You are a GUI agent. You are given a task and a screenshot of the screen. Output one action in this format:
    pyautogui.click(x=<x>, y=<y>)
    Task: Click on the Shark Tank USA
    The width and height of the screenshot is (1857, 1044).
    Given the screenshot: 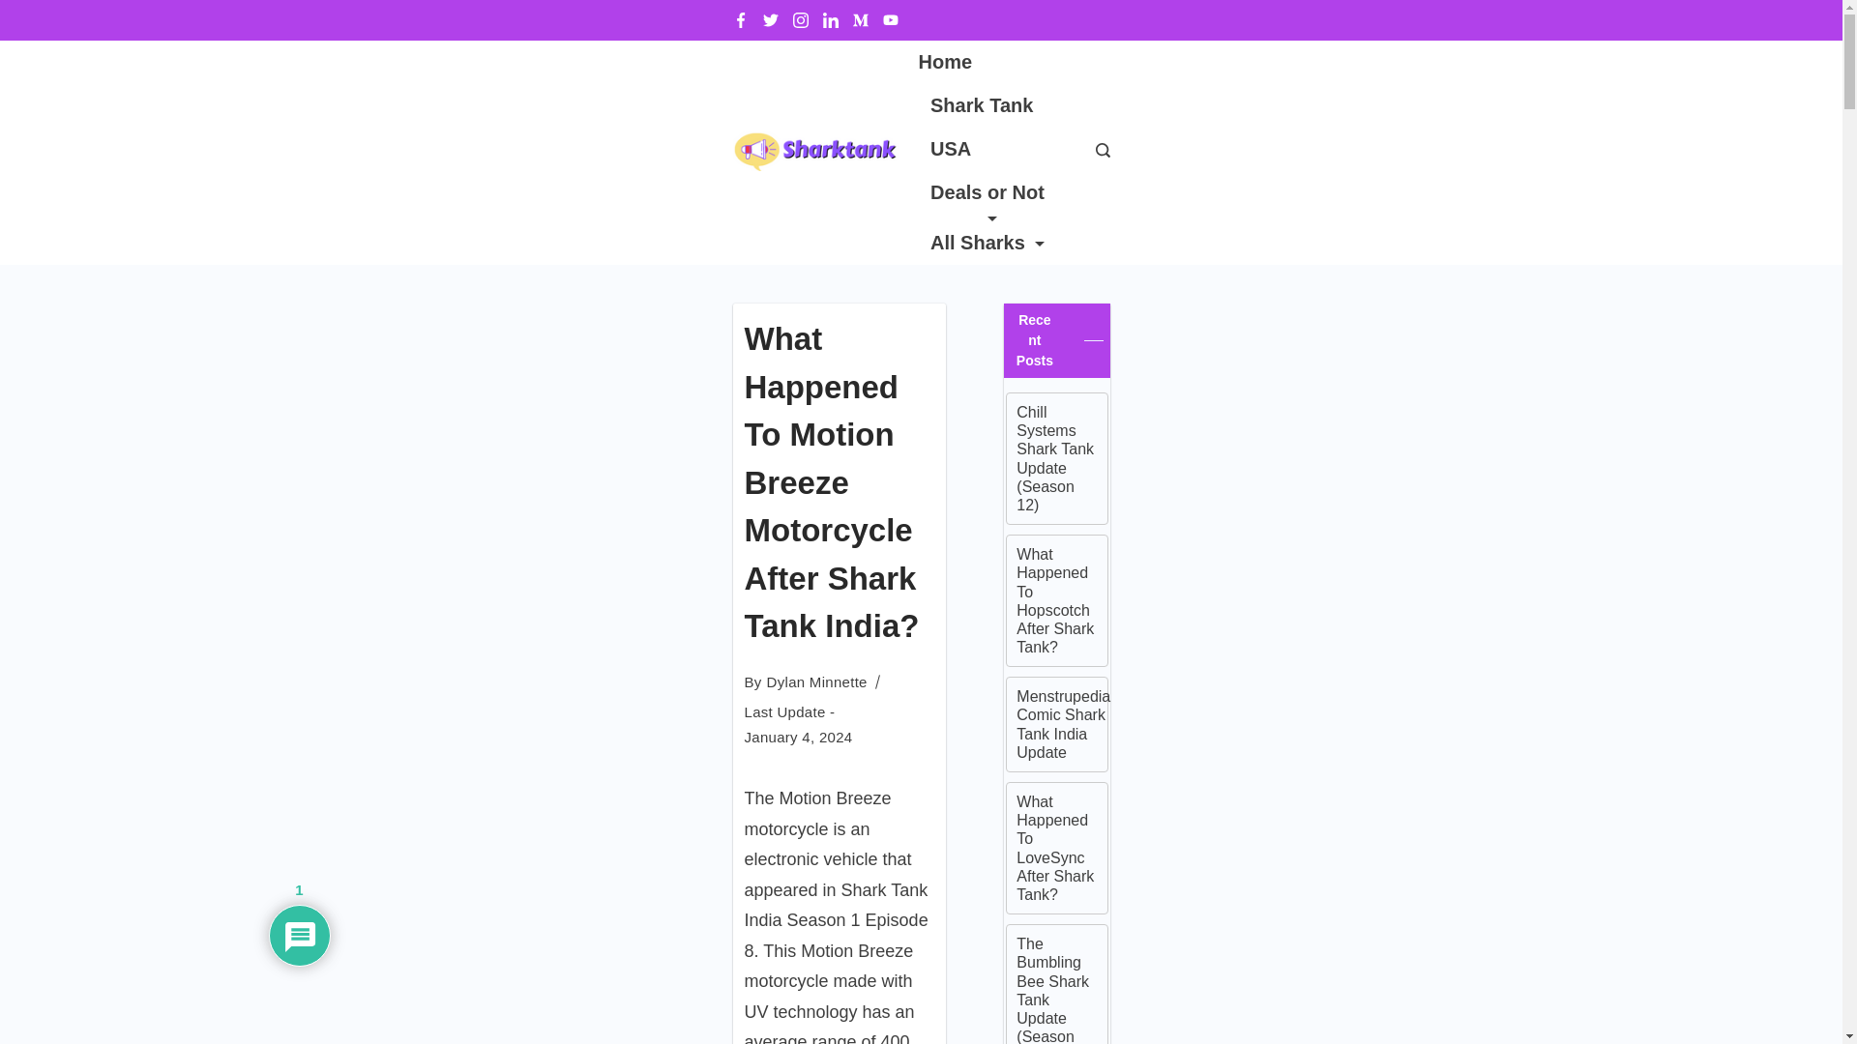 What is the action you would take?
    pyautogui.click(x=987, y=128)
    